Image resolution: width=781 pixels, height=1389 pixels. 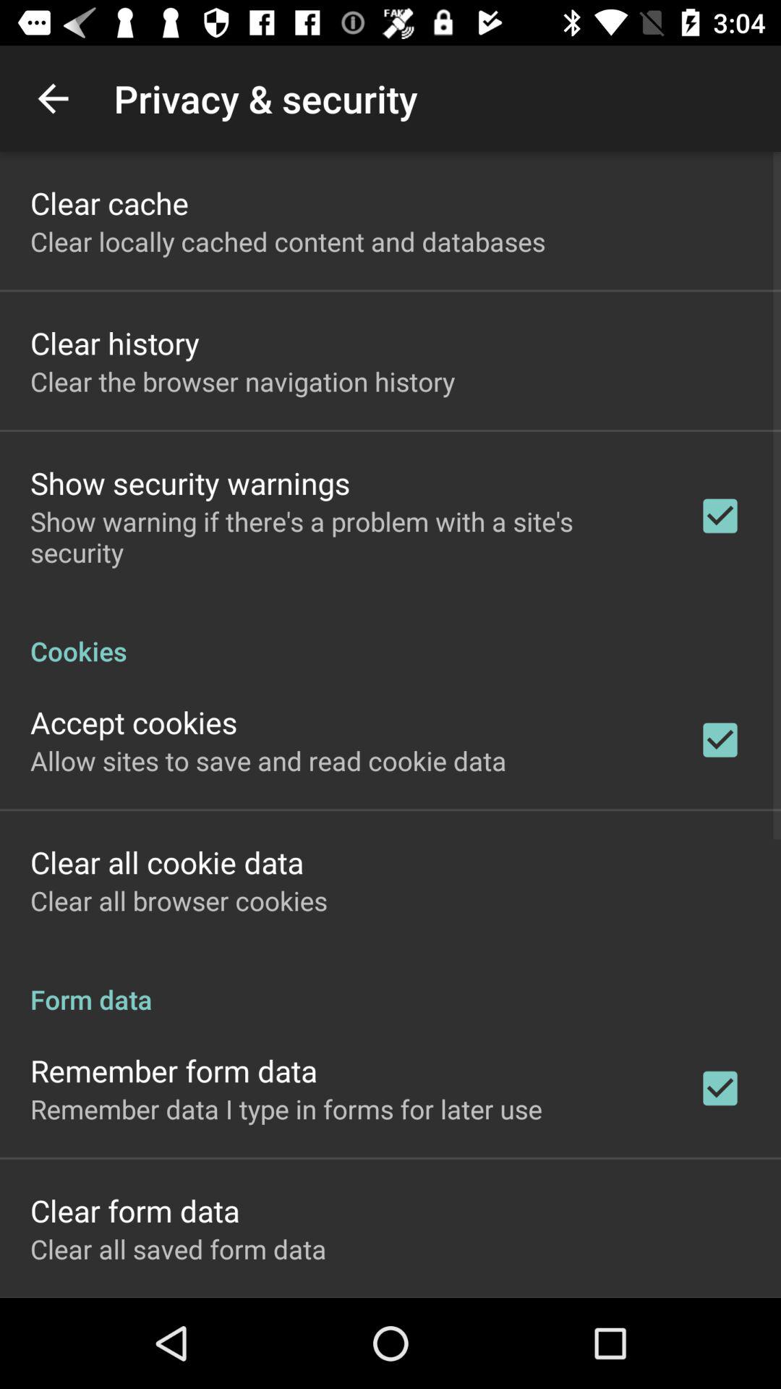 What do you see at coordinates (268, 760) in the screenshot?
I see `scroll until the allow sites to app` at bounding box center [268, 760].